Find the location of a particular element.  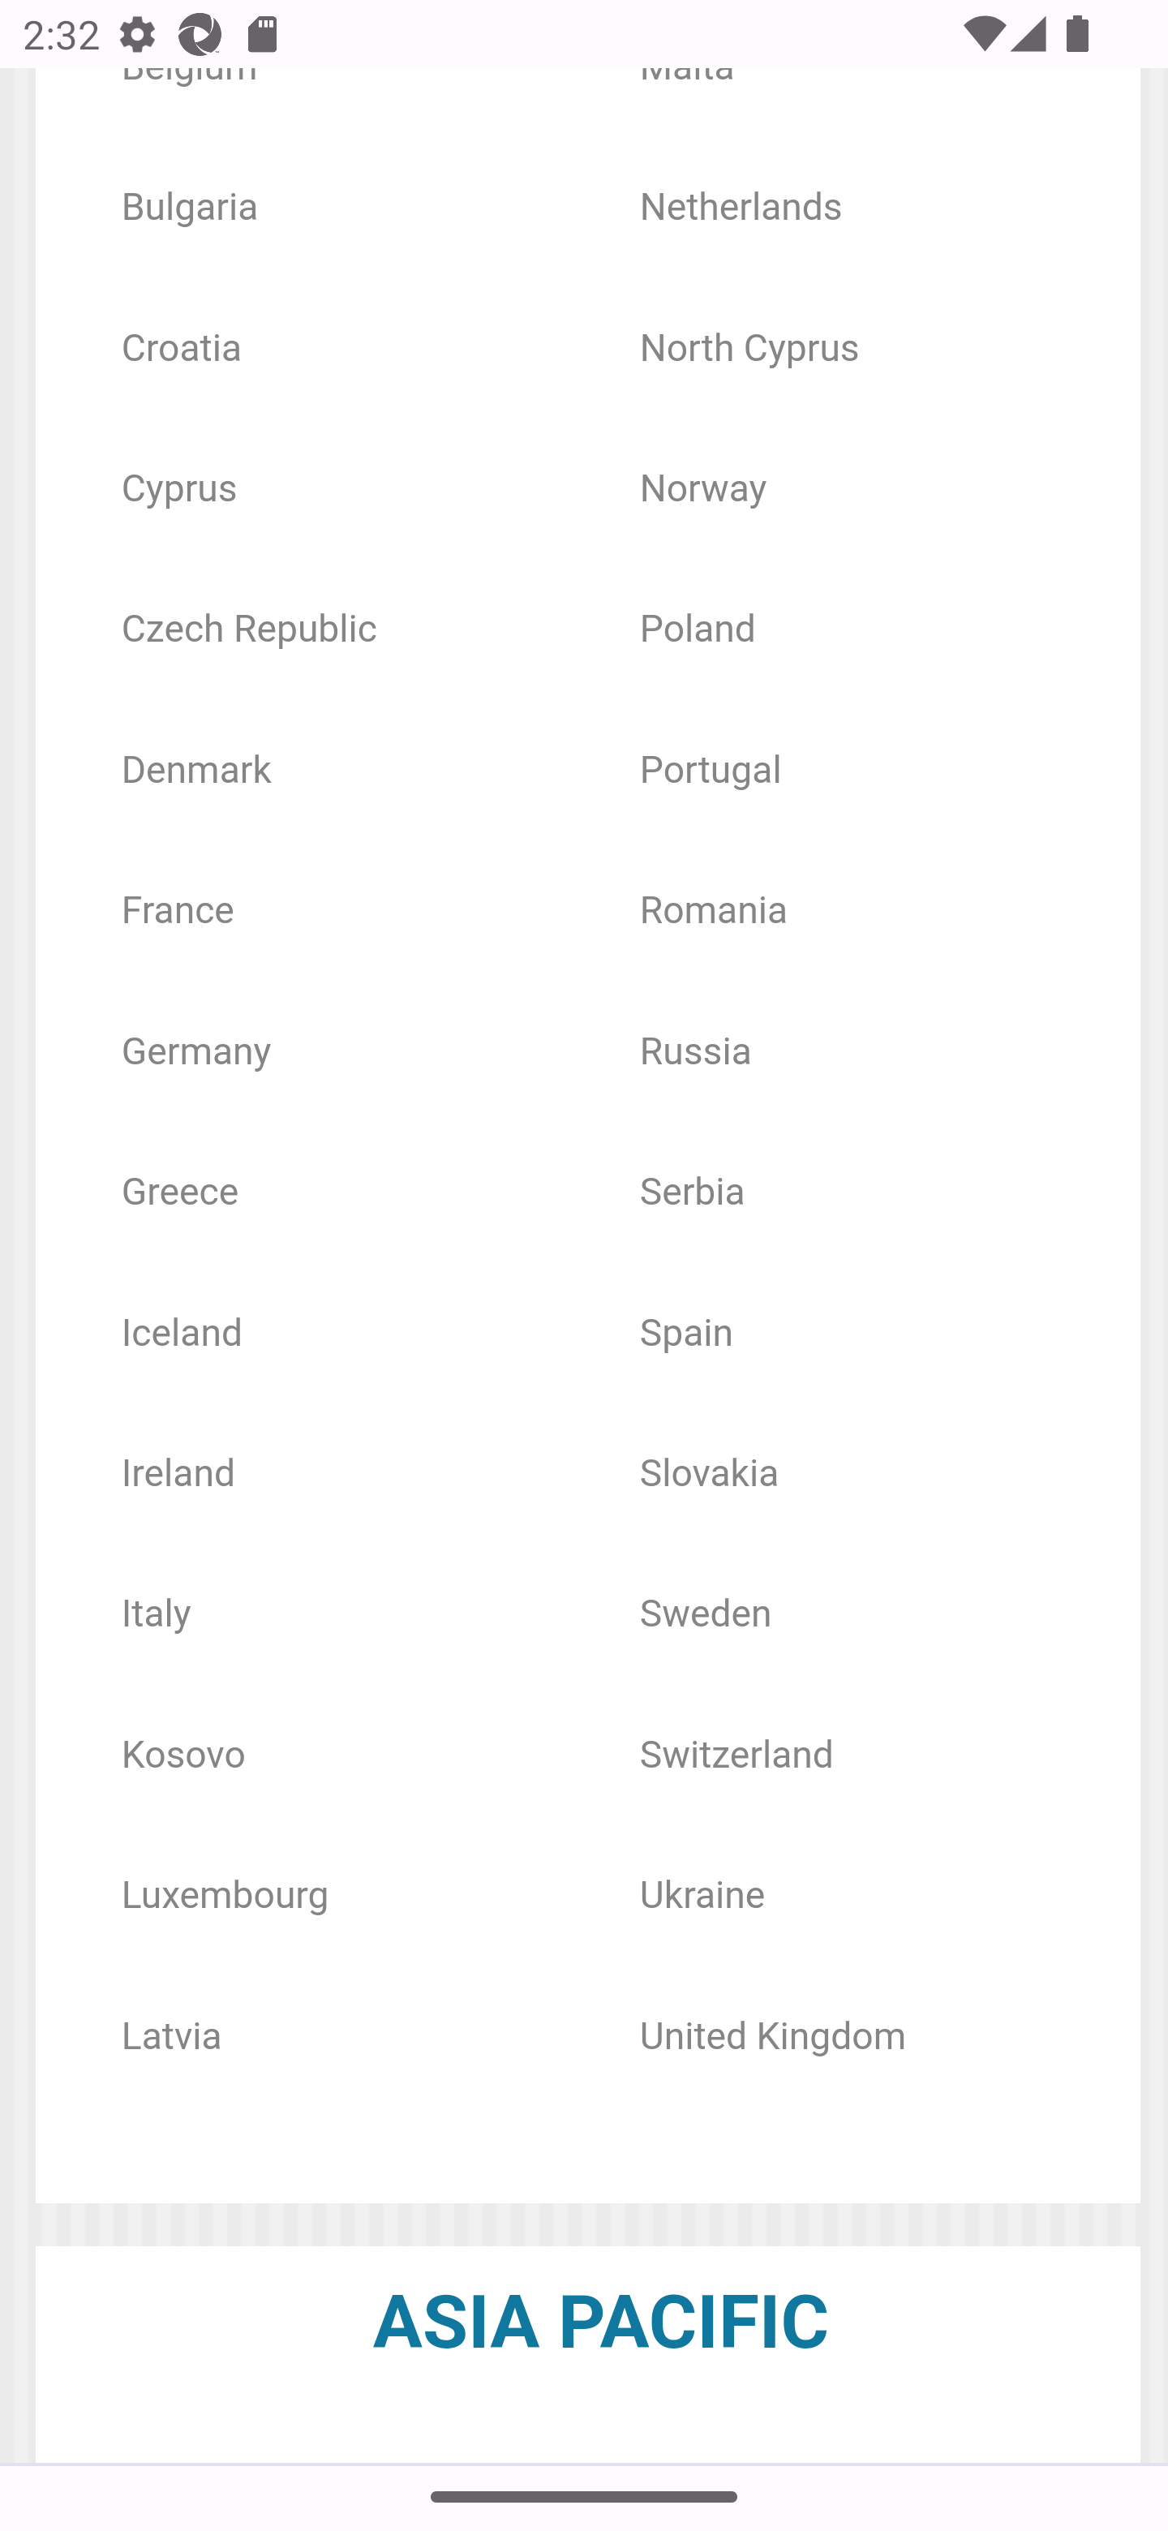

Greece is located at coordinates (179, 1194).